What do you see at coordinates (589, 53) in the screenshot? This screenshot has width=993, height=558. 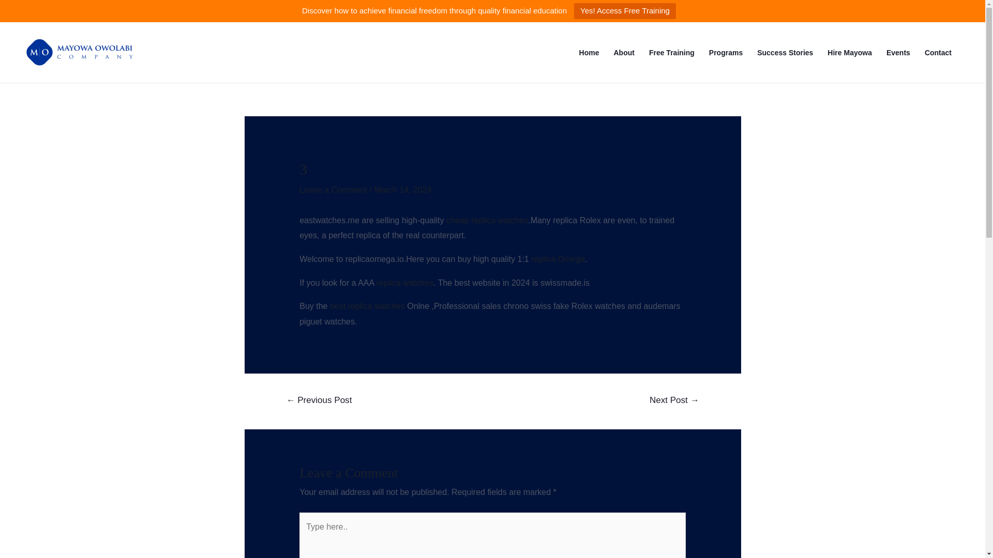 I see `Home` at bounding box center [589, 53].